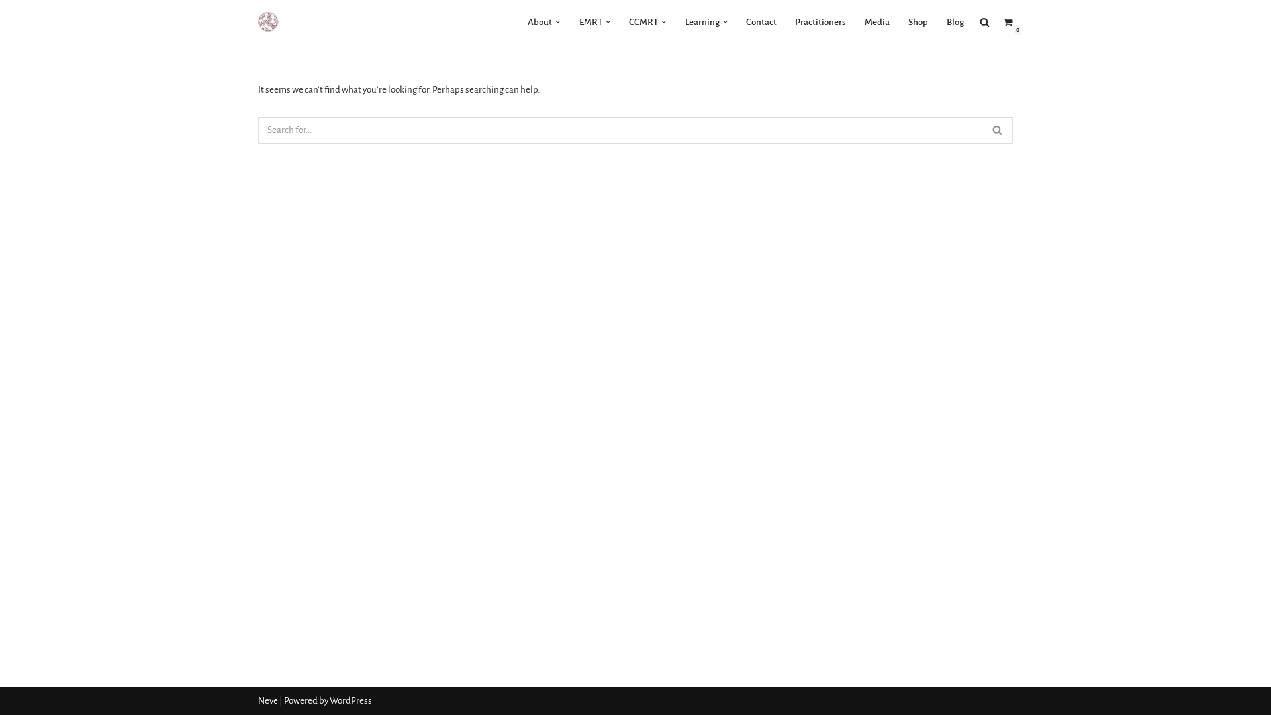 Image resolution: width=1271 pixels, height=715 pixels. What do you see at coordinates (821, 21) in the screenshot?
I see `Practitioners` at bounding box center [821, 21].